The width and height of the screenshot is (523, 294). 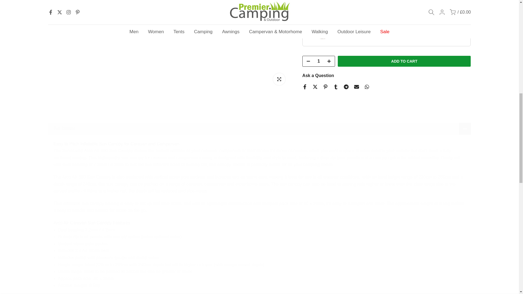 What do you see at coordinates (307, 33) in the screenshot?
I see `on` at bounding box center [307, 33].